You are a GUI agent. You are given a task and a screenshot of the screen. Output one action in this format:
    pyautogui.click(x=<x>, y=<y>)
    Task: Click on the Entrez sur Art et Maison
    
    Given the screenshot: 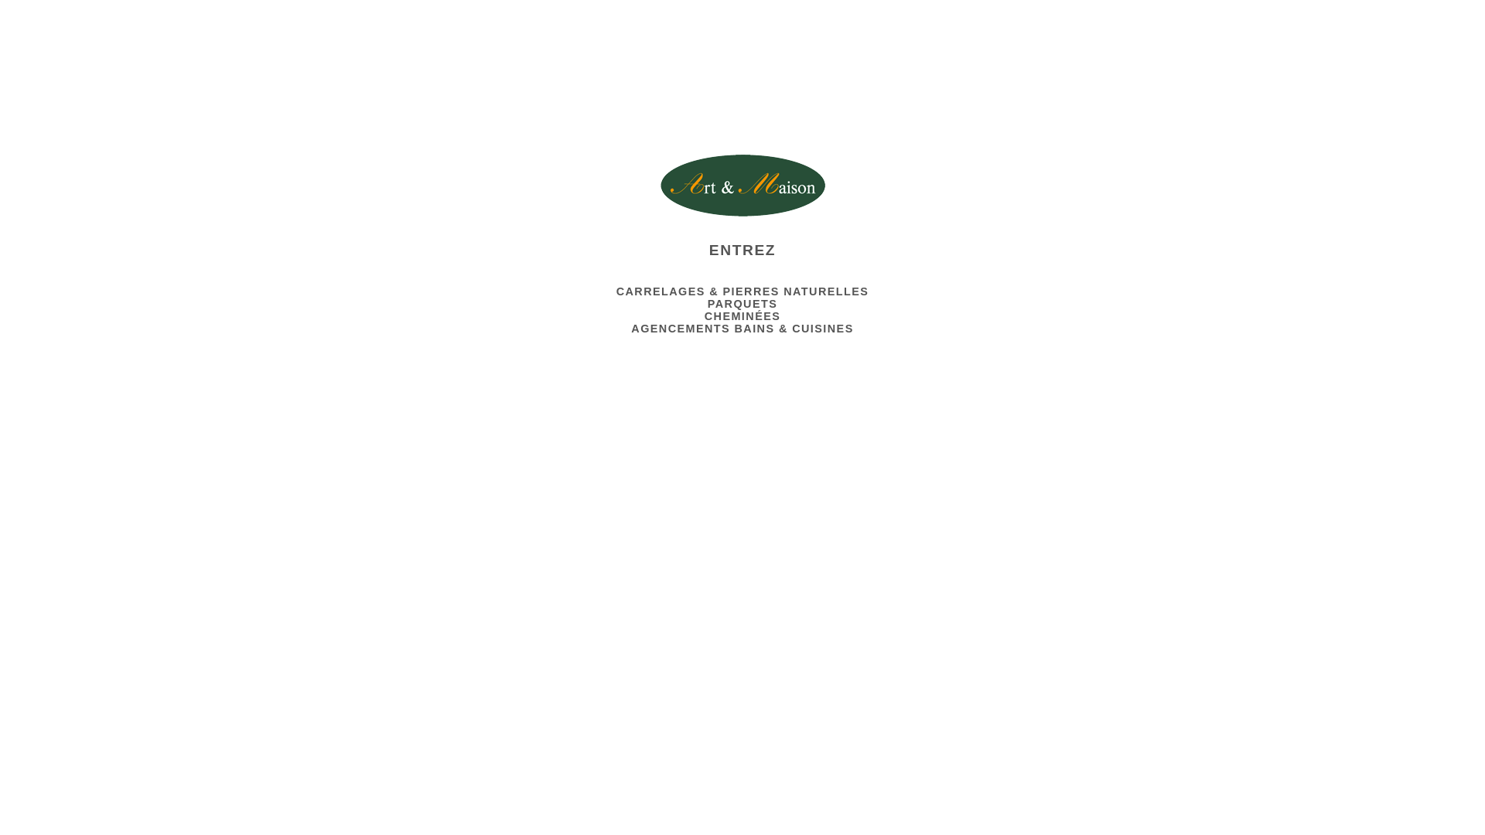 What is the action you would take?
    pyautogui.click(x=742, y=186)
    